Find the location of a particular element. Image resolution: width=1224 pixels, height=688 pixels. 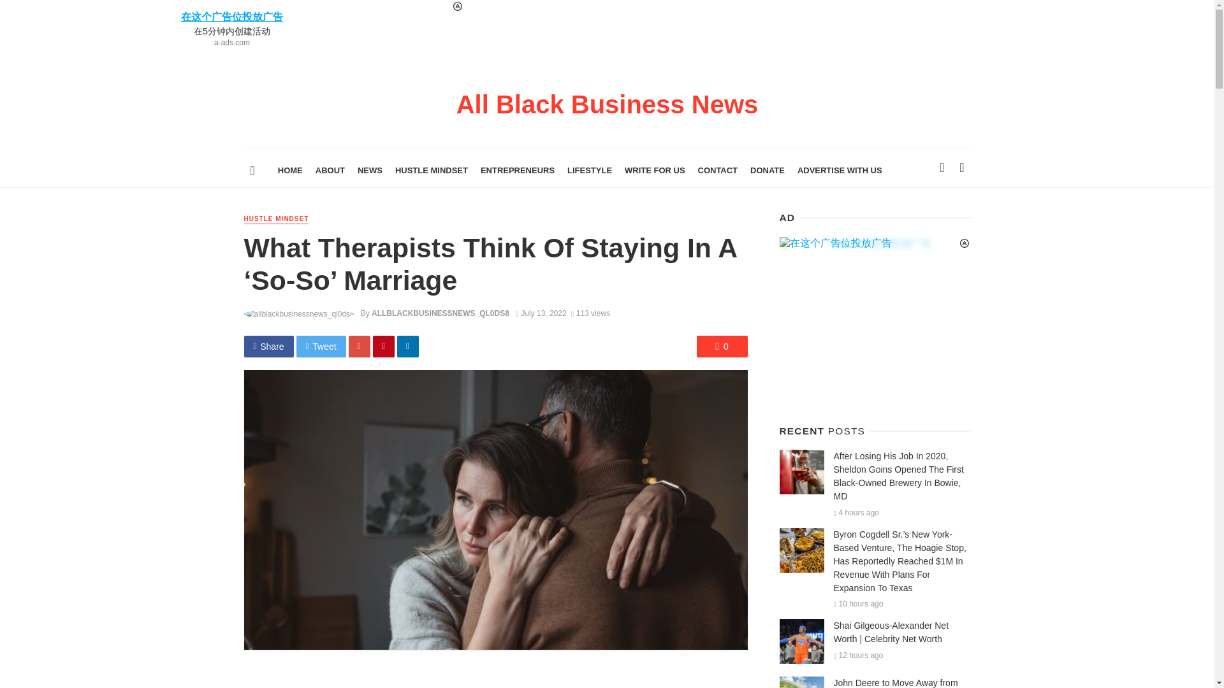

DONATE is located at coordinates (768, 171).